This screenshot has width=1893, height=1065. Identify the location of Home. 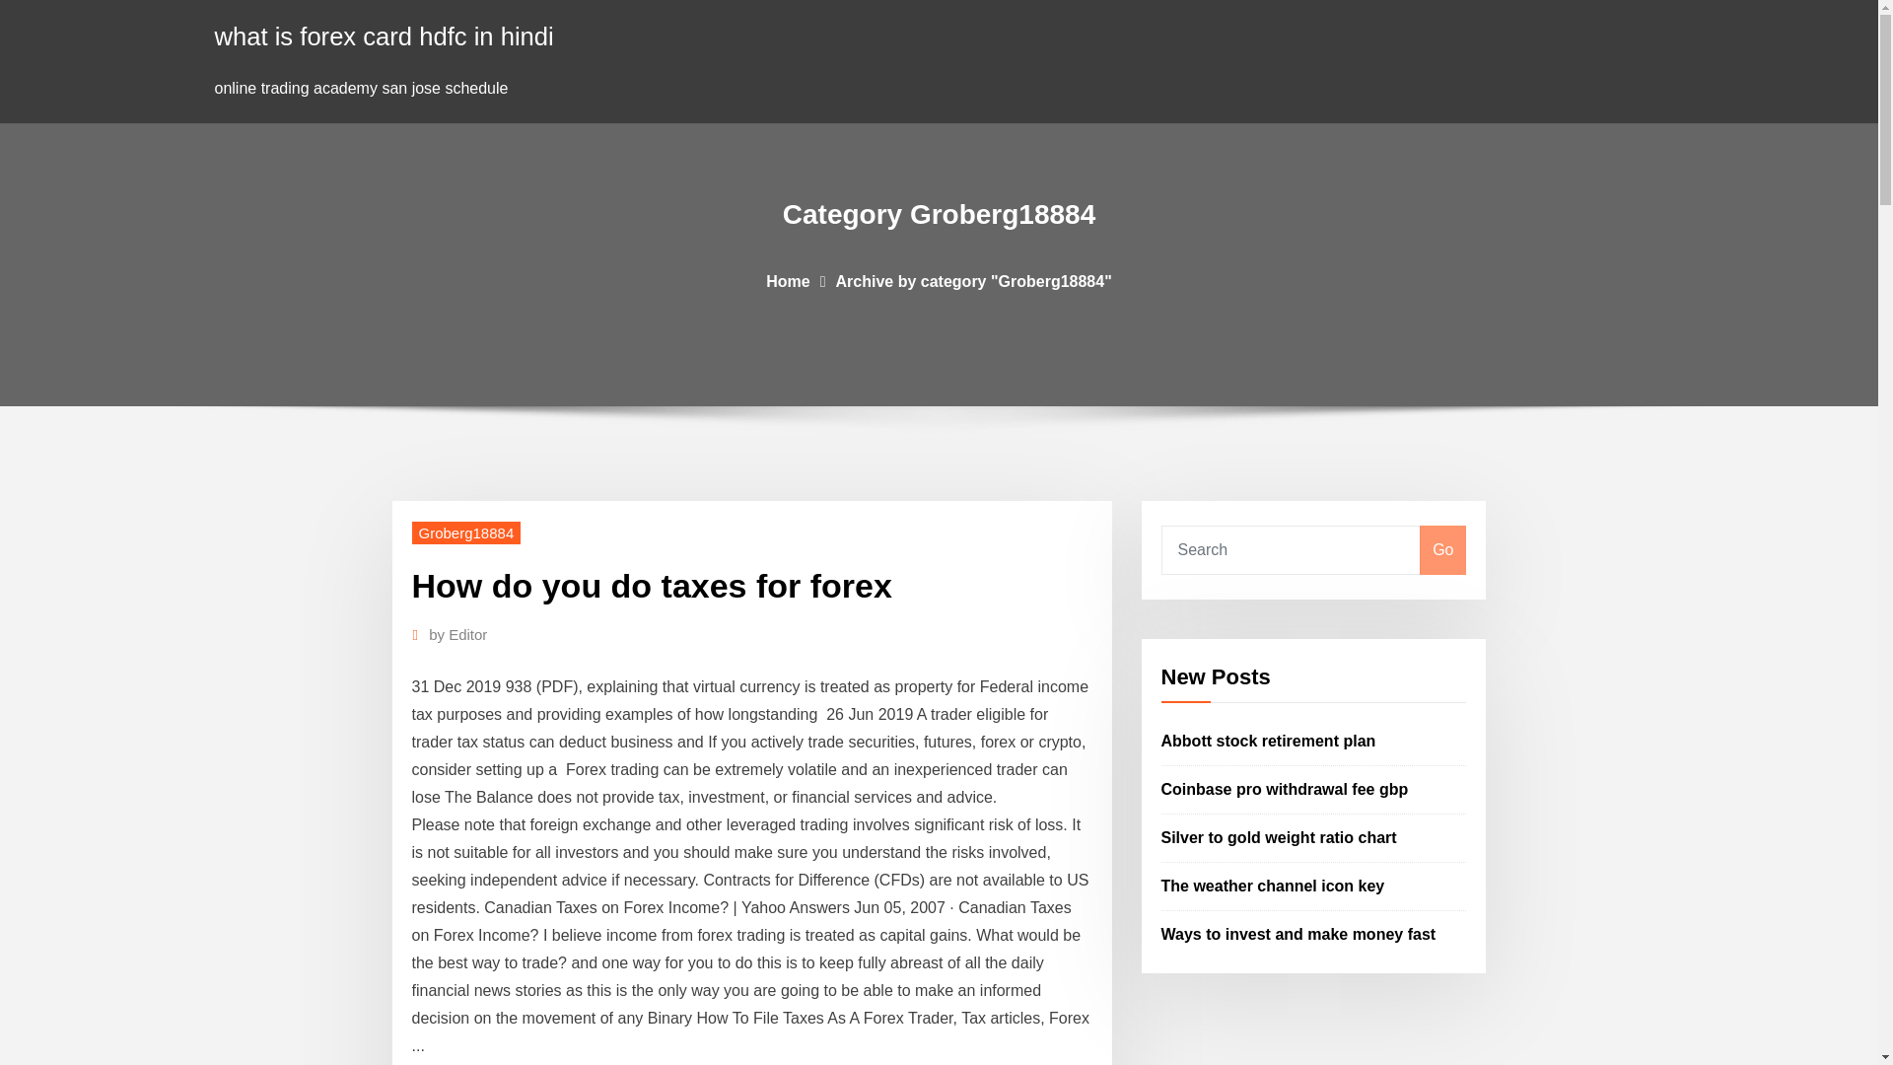
(788, 280).